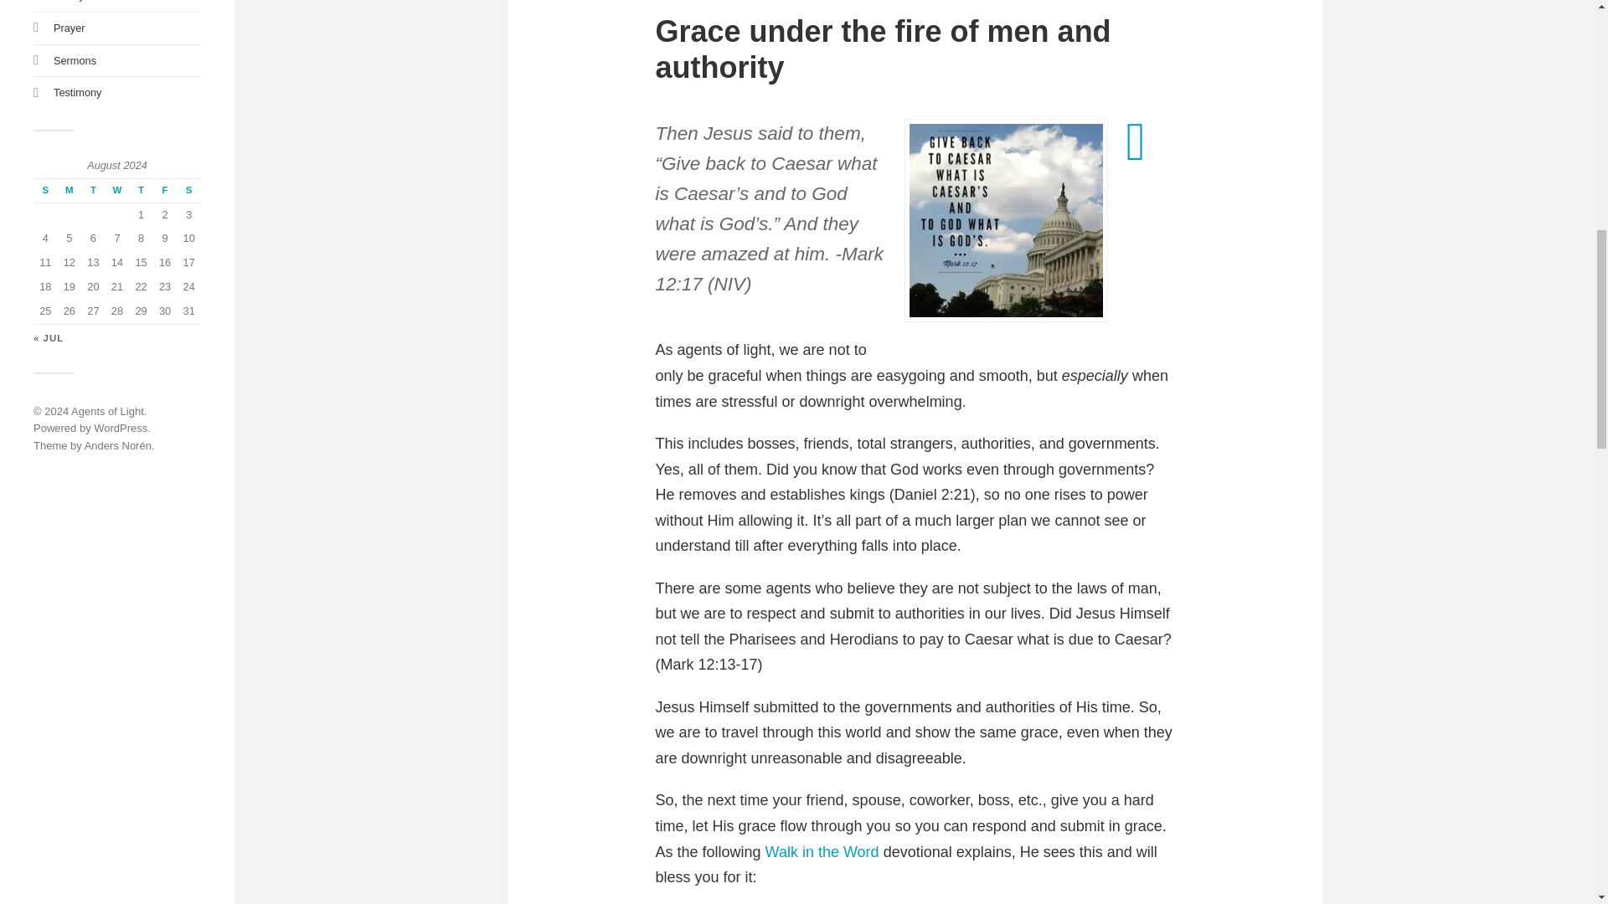  What do you see at coordinates (164, 190) in the screenshot?
I see `Friday` at bounding box center [164, 190].